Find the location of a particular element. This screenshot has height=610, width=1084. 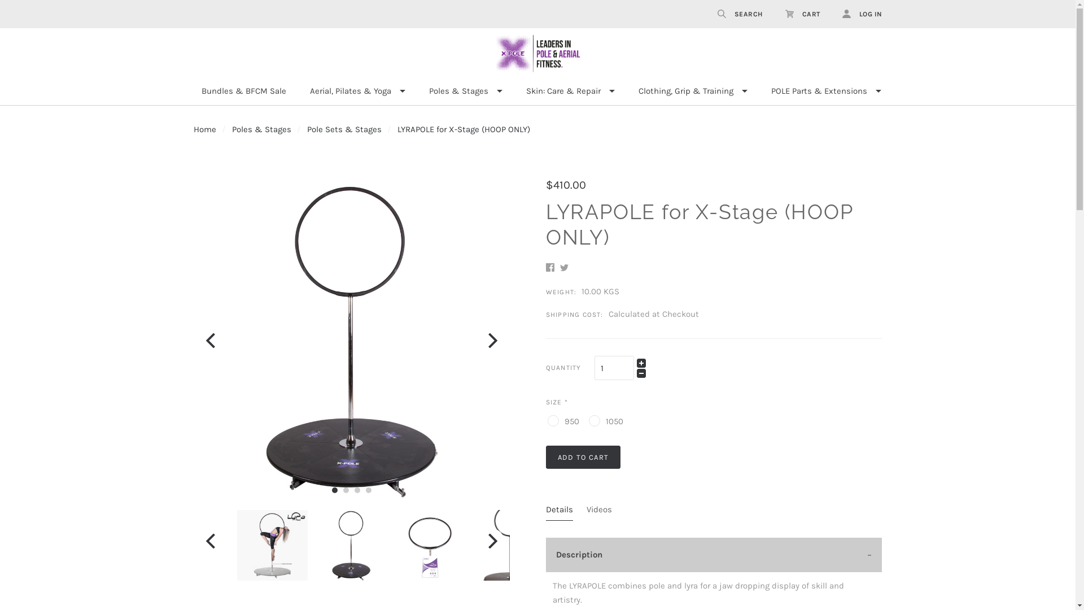

Details is located at coordinates (560, 512).